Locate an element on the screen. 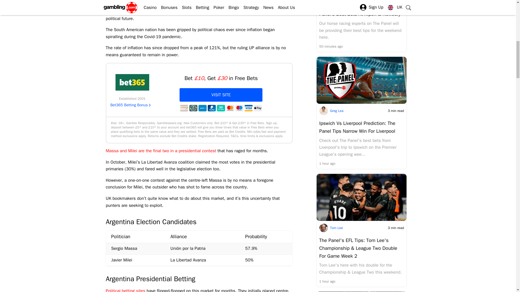 Image resolution: width=520 pixels, height=292 pixels. MasterCard is located at coordinates (230, 108).